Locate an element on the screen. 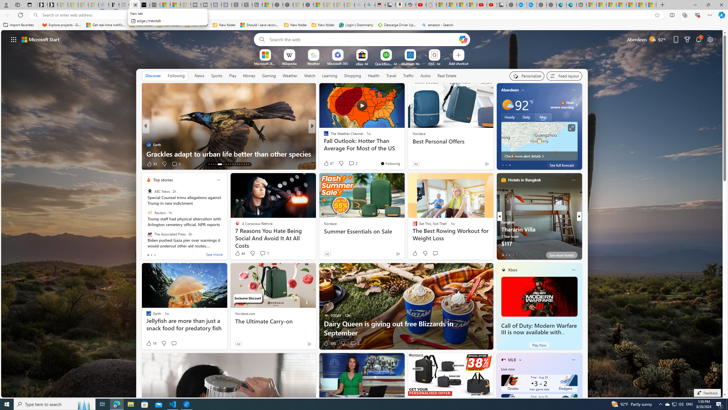 This screenshot has height=410, width=728. AutomationID: waffle is located at coordinates (14, 39).